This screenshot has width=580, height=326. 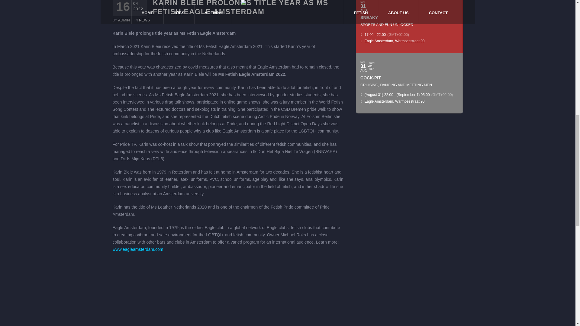 What do you see at coordinates (129, 7) in the screenshot?
I see `April 16, 2022` at bounding box center [129, 7].